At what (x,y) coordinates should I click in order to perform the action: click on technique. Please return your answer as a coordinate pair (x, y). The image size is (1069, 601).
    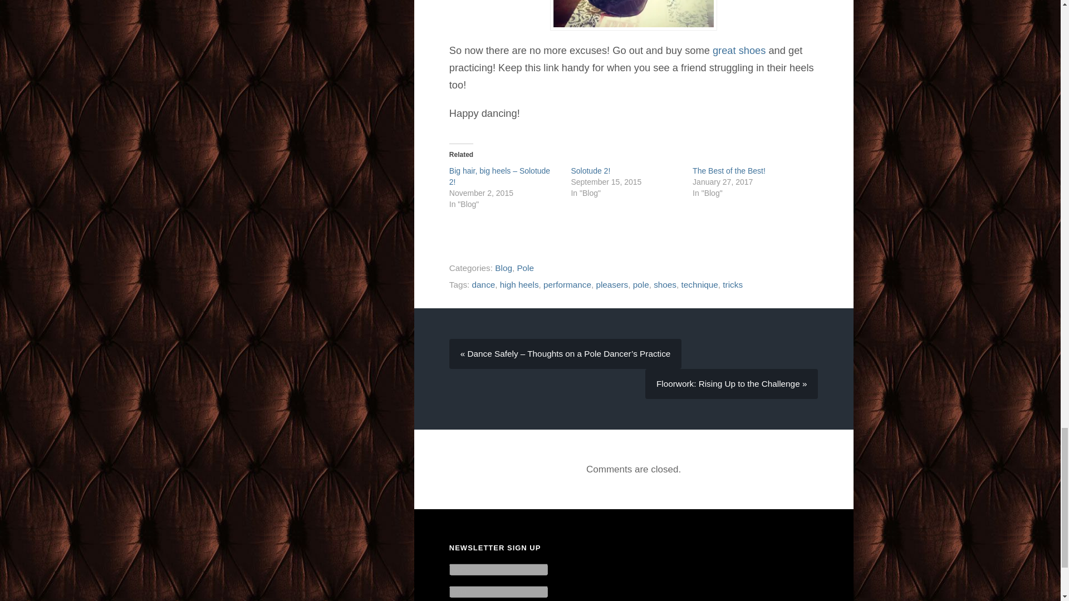
    Looking at the image, I should click on (700, 284).